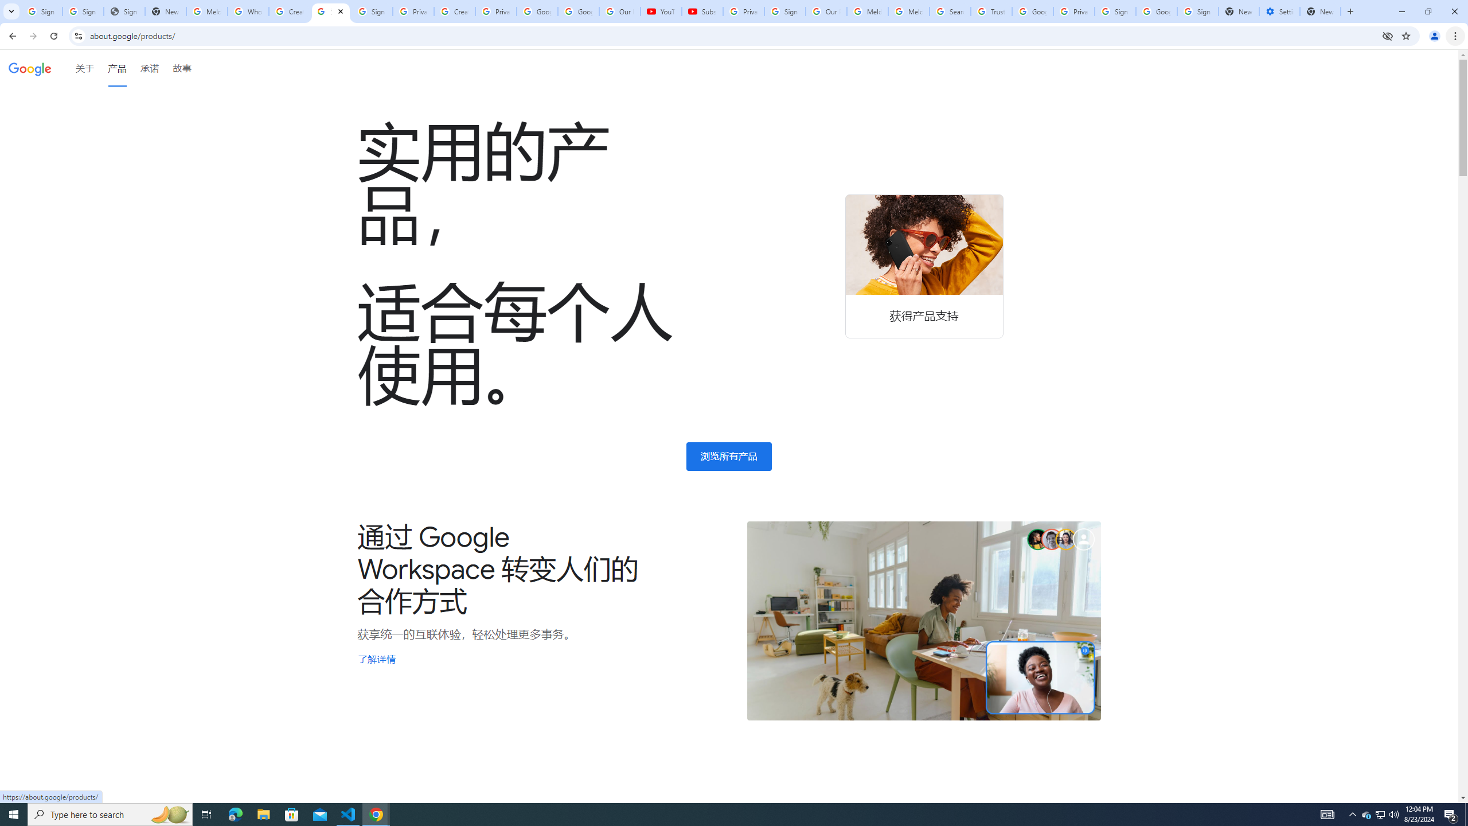 The image size is (1468, 826). Describe the element at coordinates (11, 11) in the screenshot. I see `Search tabs` at that location.